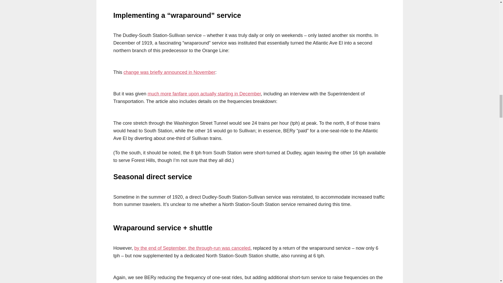  I want to click on change was briefly announced in November, so click(169, 72).